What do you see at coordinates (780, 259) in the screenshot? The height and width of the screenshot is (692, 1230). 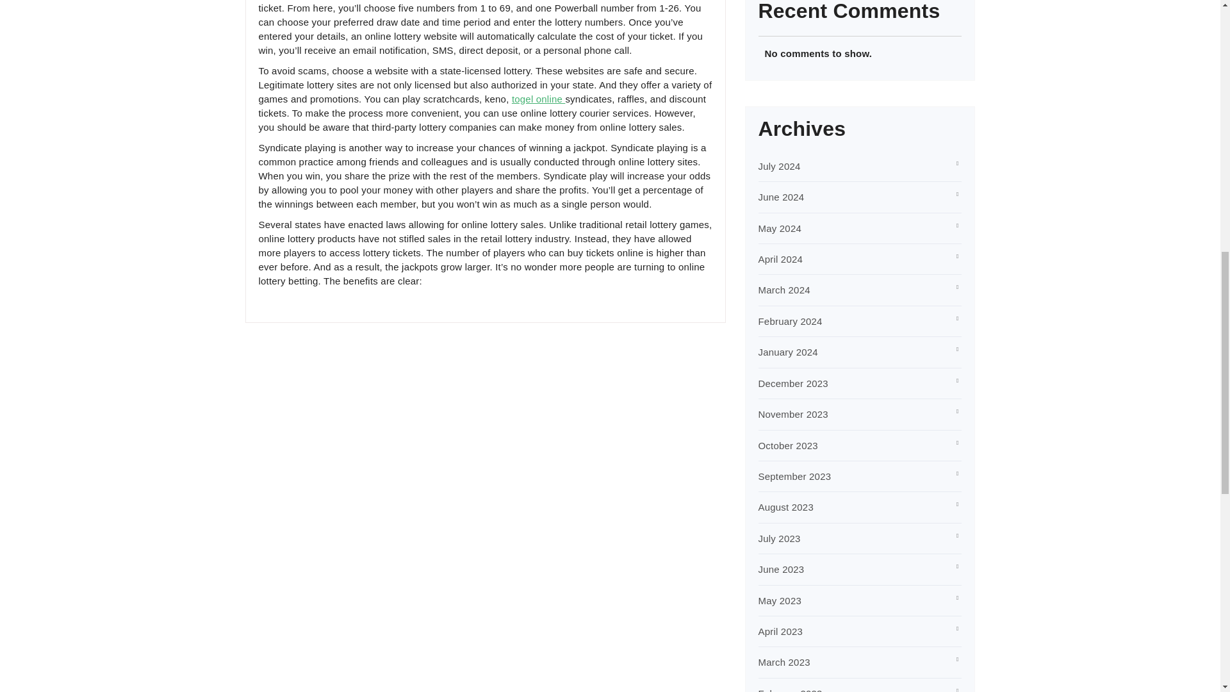 I see `April 2024` at bounding box center [780, 259].